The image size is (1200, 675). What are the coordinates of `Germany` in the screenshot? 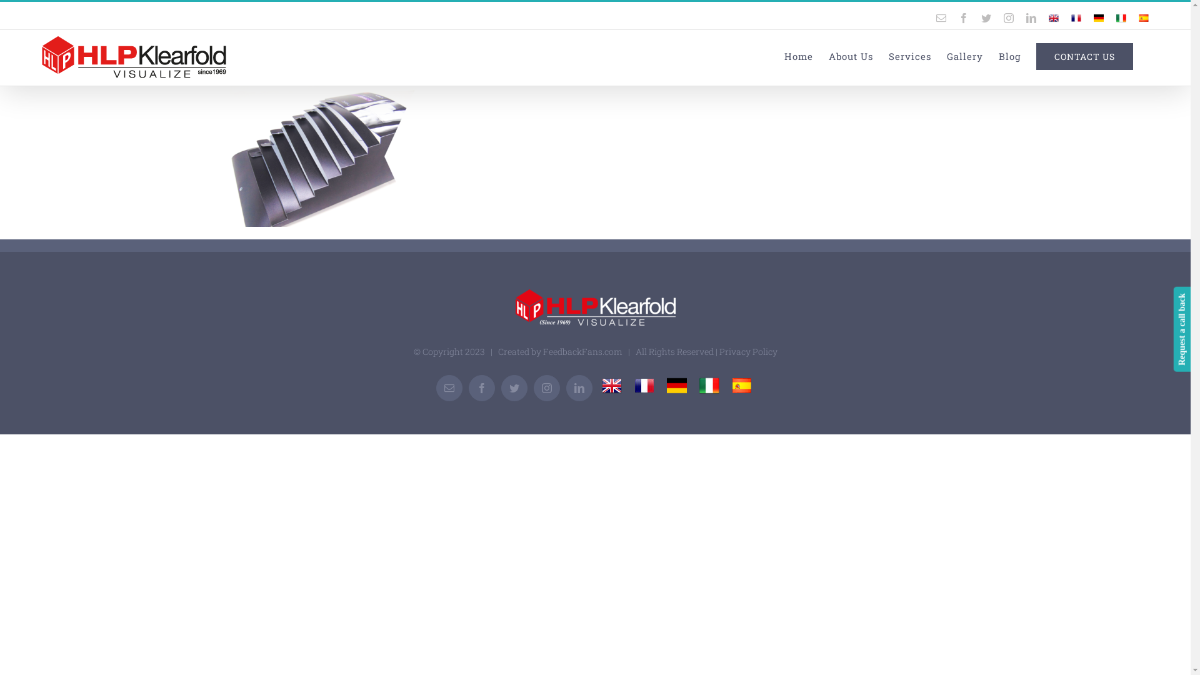 It's located at (677, 386).